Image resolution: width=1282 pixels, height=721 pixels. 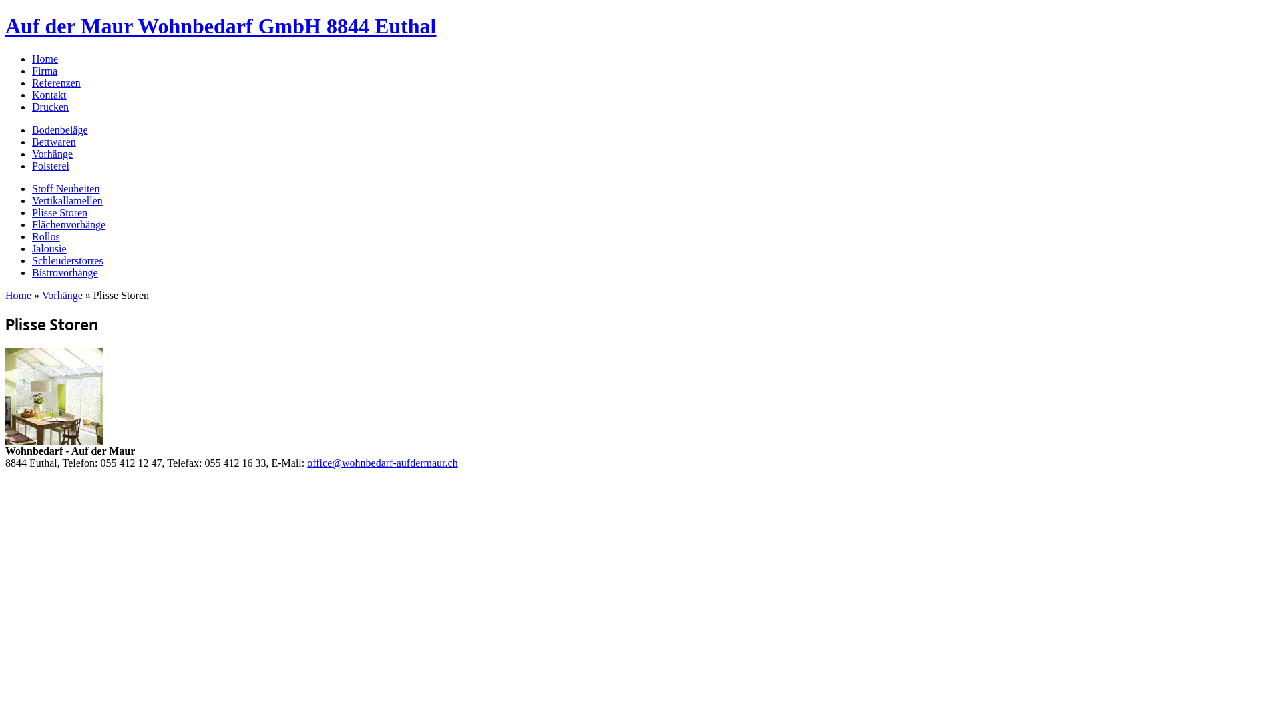 I want to click on Stoff Neuheiten, so click(x=65, y=188).